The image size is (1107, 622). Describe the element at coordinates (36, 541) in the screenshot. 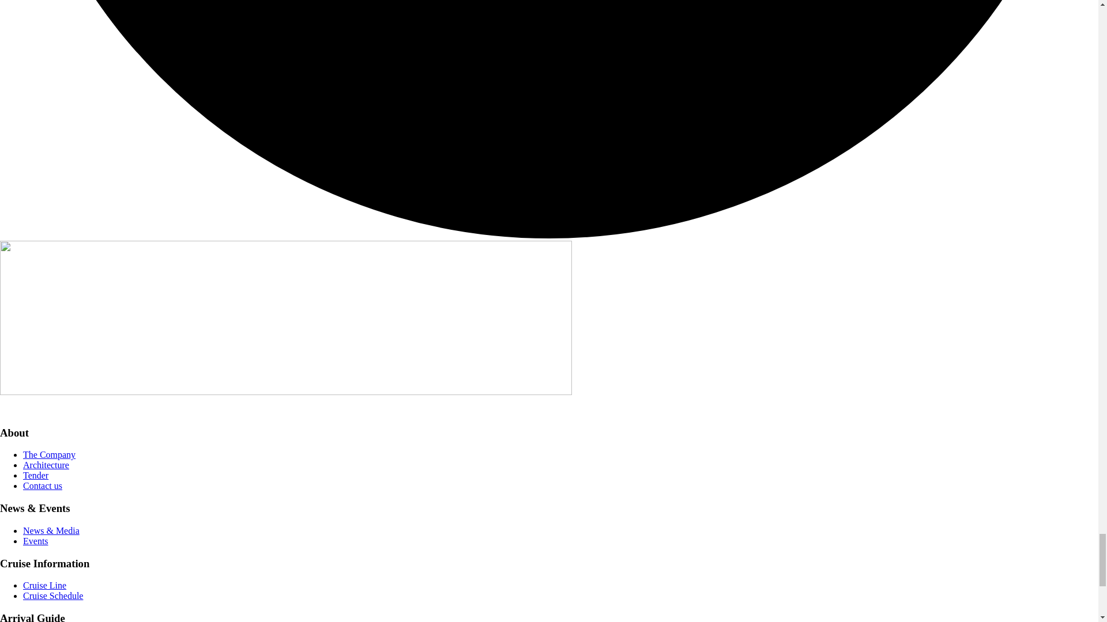

I see `Events` at that location.